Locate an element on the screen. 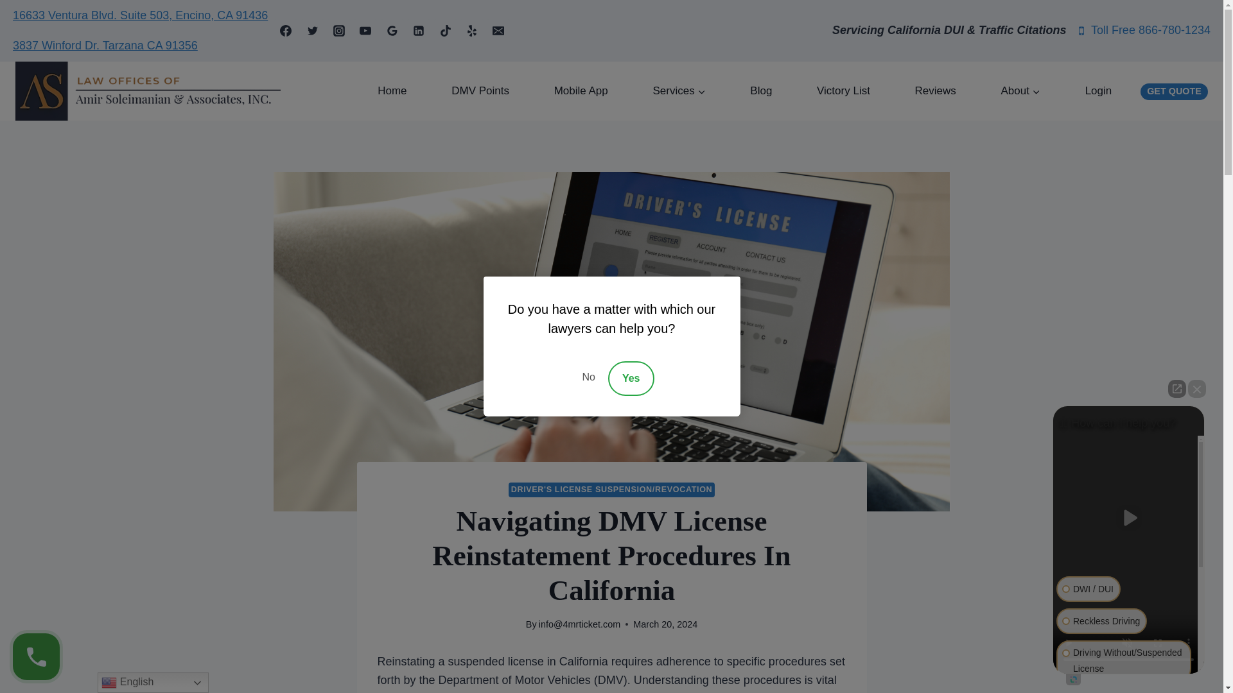 The image size is (1233, 693). 3837 Winford Dr. Tarzana CA 91356 is located at coordinates (105, 45).